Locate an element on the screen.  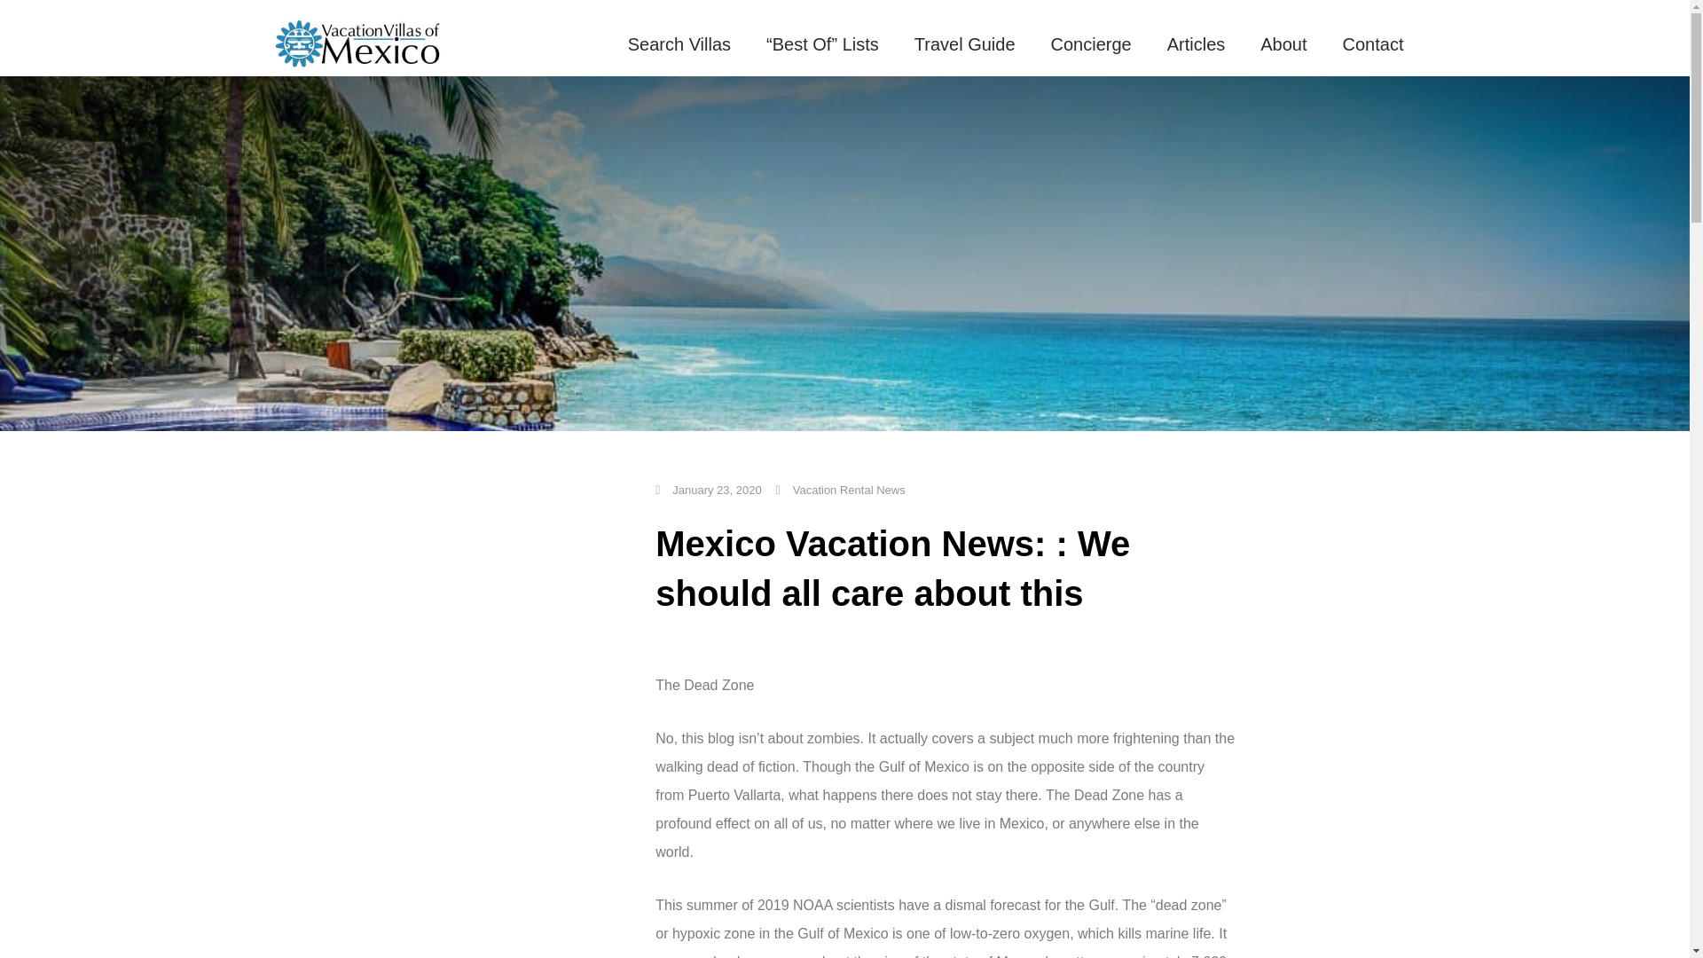
Vacation Rental News is located at coordinates (850, 490).